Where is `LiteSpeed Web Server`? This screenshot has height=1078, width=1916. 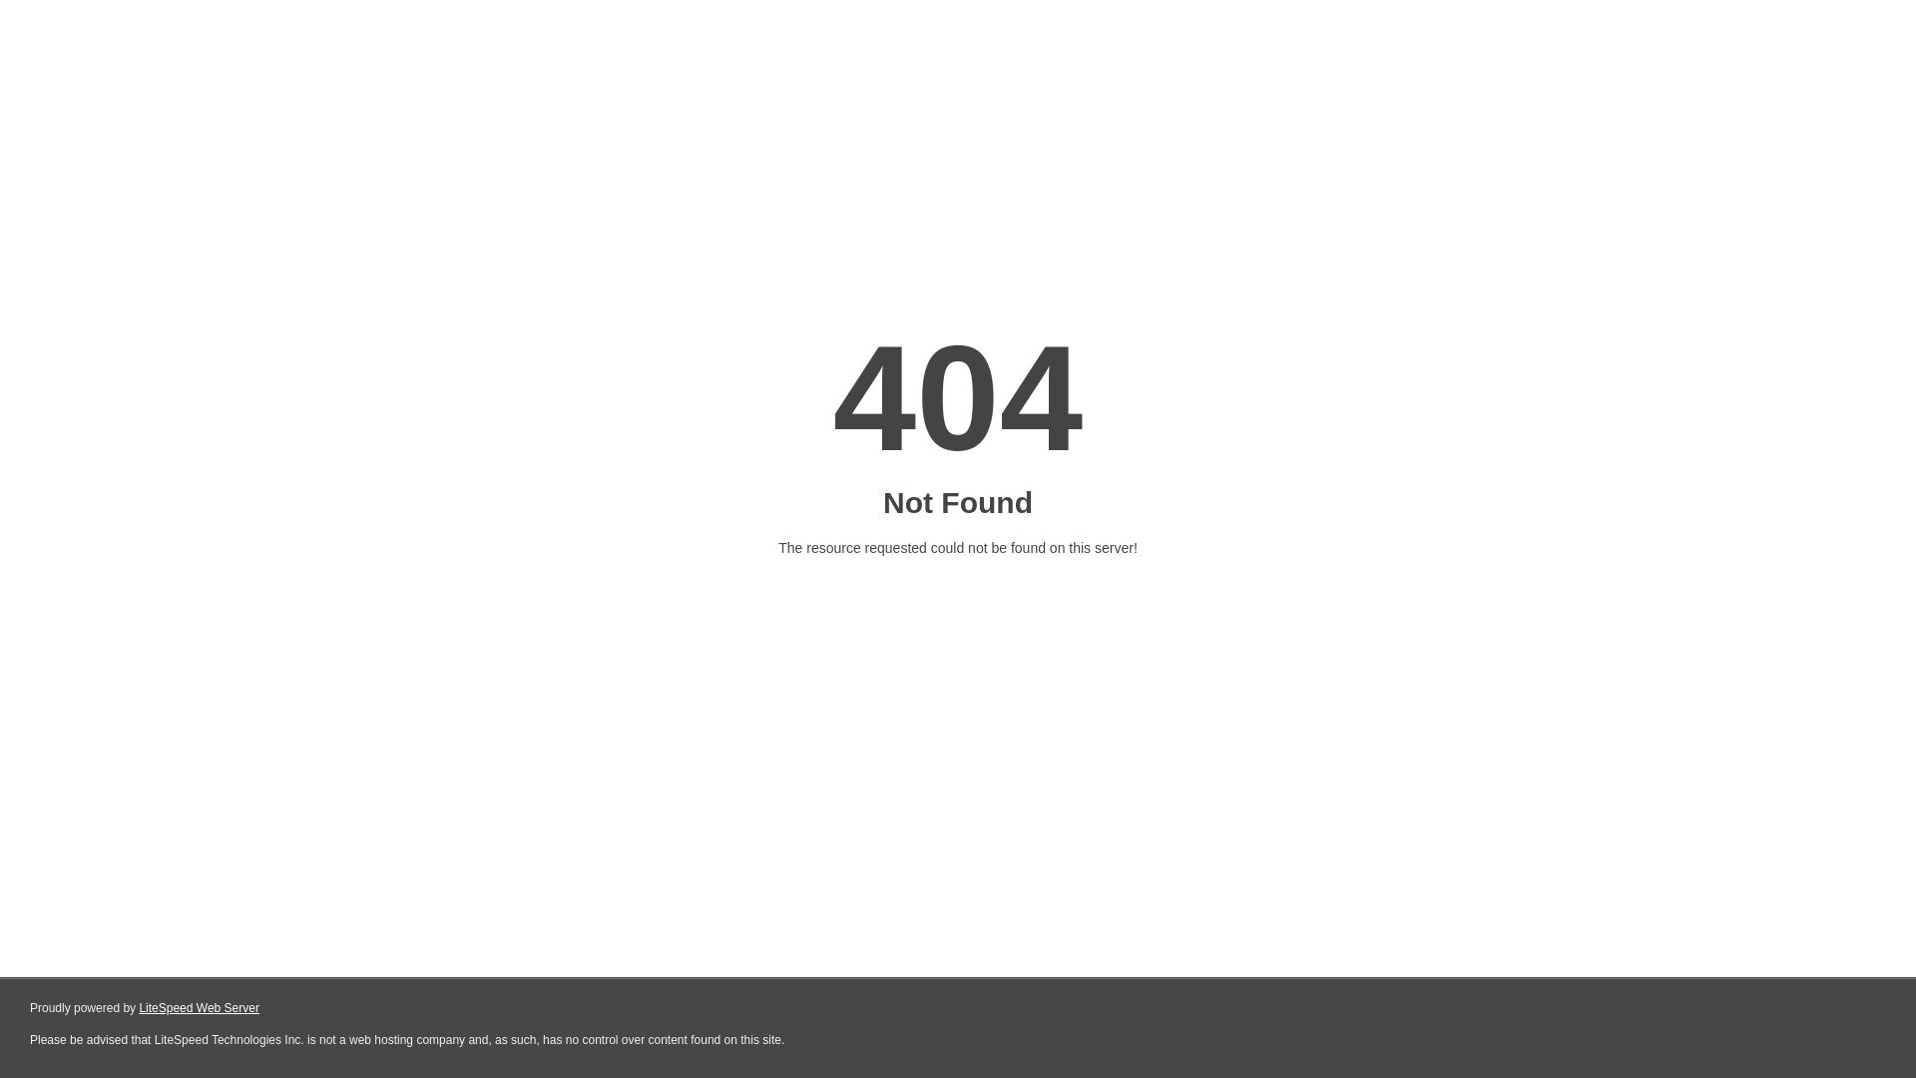 LiteSpeed Web Server is located at coordinates (200, 1008).